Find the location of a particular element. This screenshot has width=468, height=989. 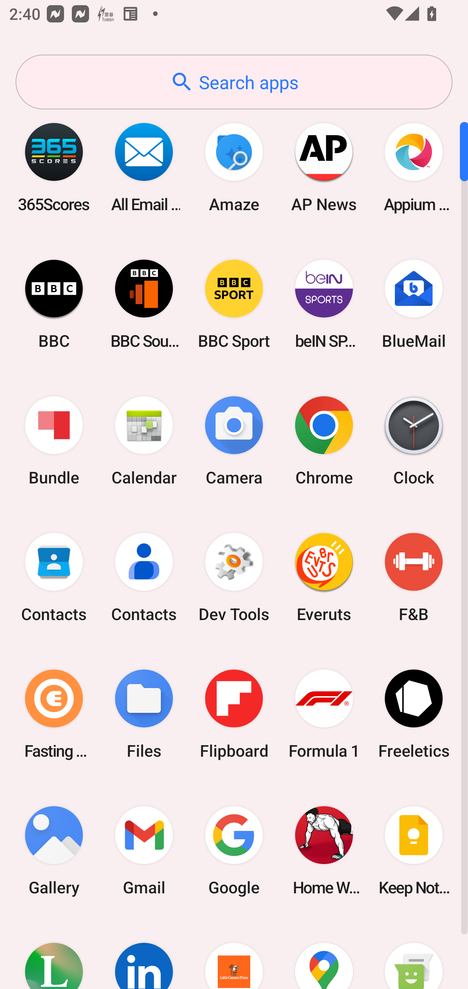

Fasting Coach is located at coordinates (54, 714).